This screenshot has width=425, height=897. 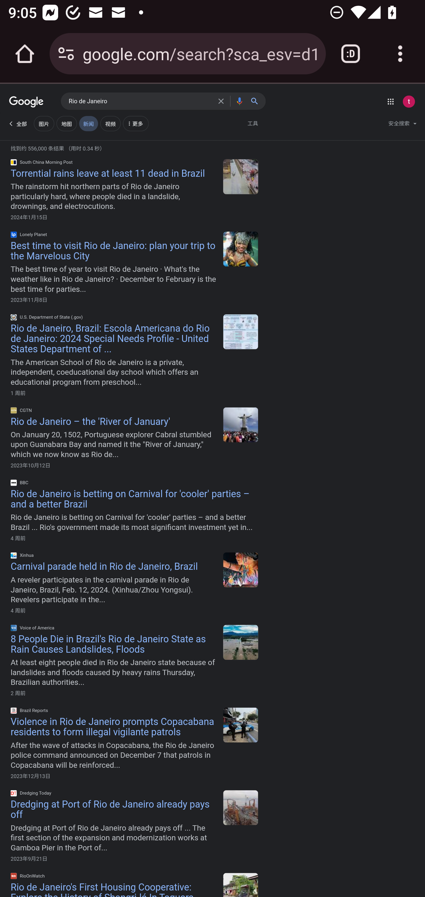 What do you see at coordinates (135, 125) in the screenshot?
I see `More Filters` at bounding box center [135, 125].